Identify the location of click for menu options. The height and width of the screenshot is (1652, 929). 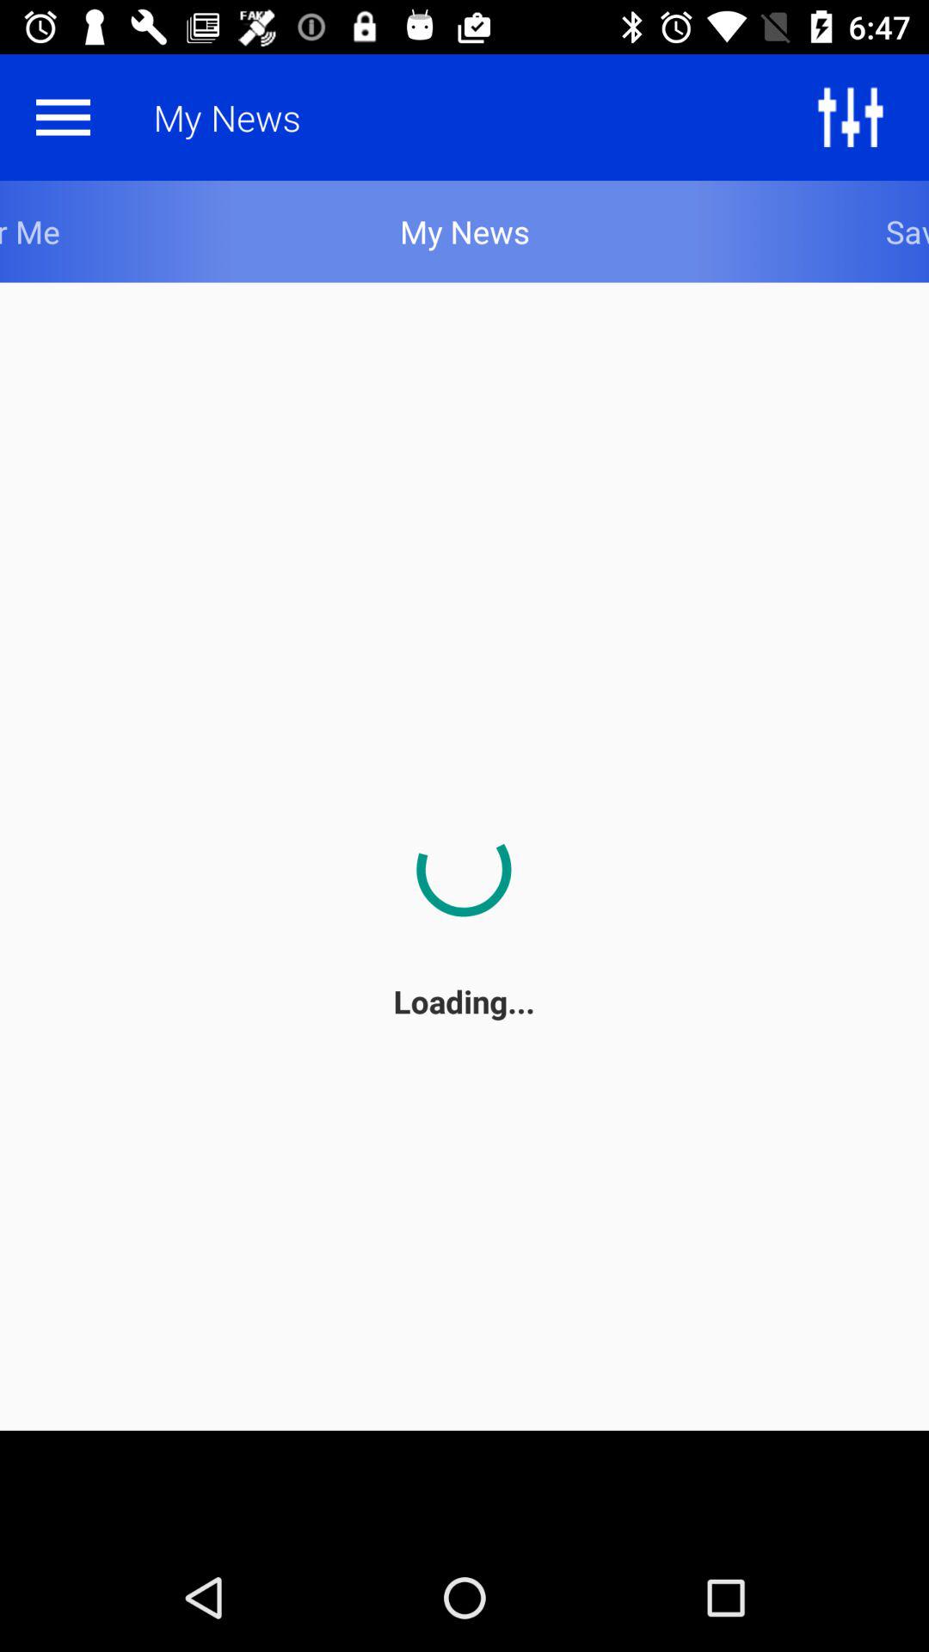
(63, 117).